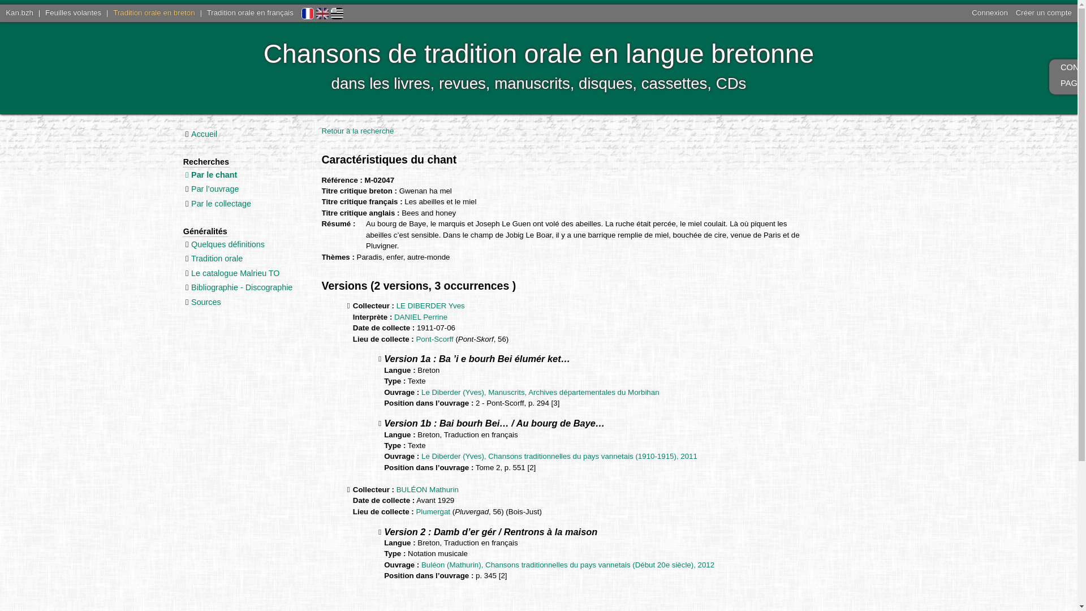 This screenshot has height=611, width=1086. I want to click on Accueil, so click(204, 134).